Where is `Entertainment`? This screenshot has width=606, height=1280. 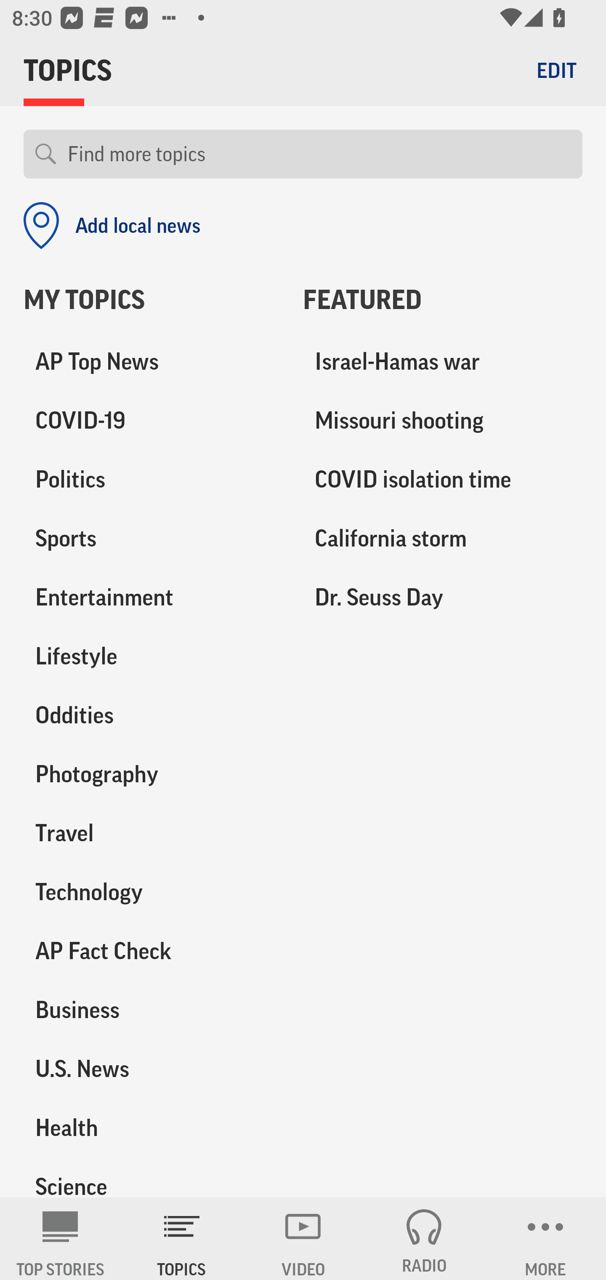 Entertainment is located at coordinates (151, 597).